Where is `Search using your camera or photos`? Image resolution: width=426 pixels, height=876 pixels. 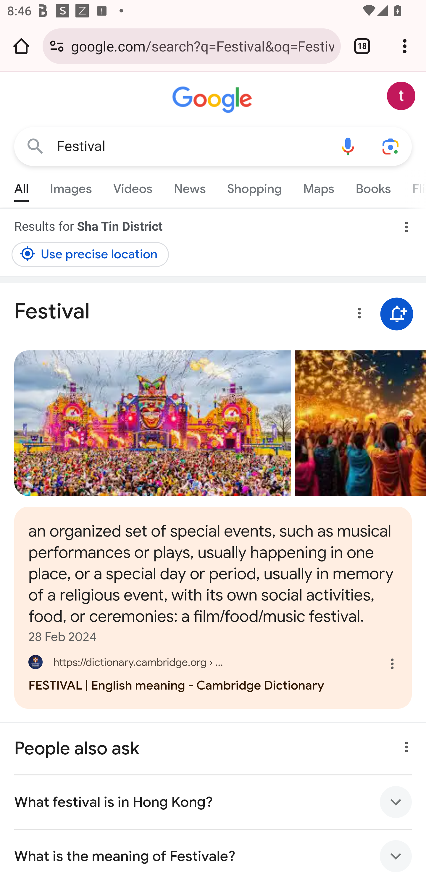 Search using your camera or photos is located at coordinates (390, 147).